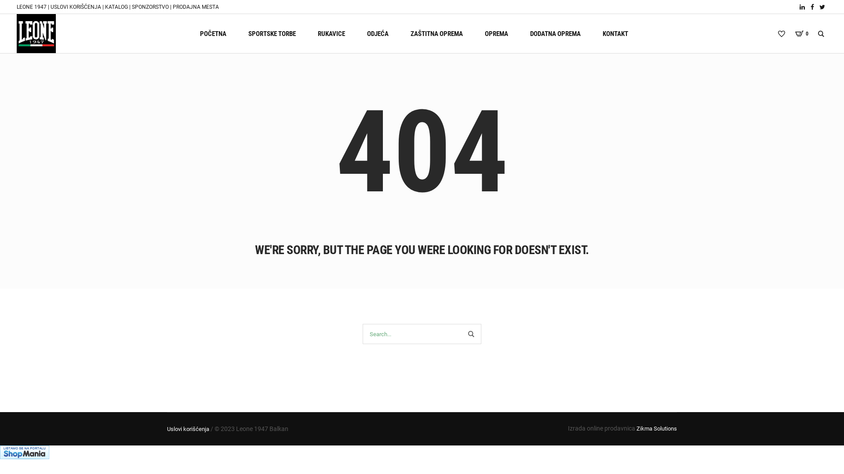 The width and height of the screenshot is (844, 474). I want to click on OPREMA, so click(497, 33).